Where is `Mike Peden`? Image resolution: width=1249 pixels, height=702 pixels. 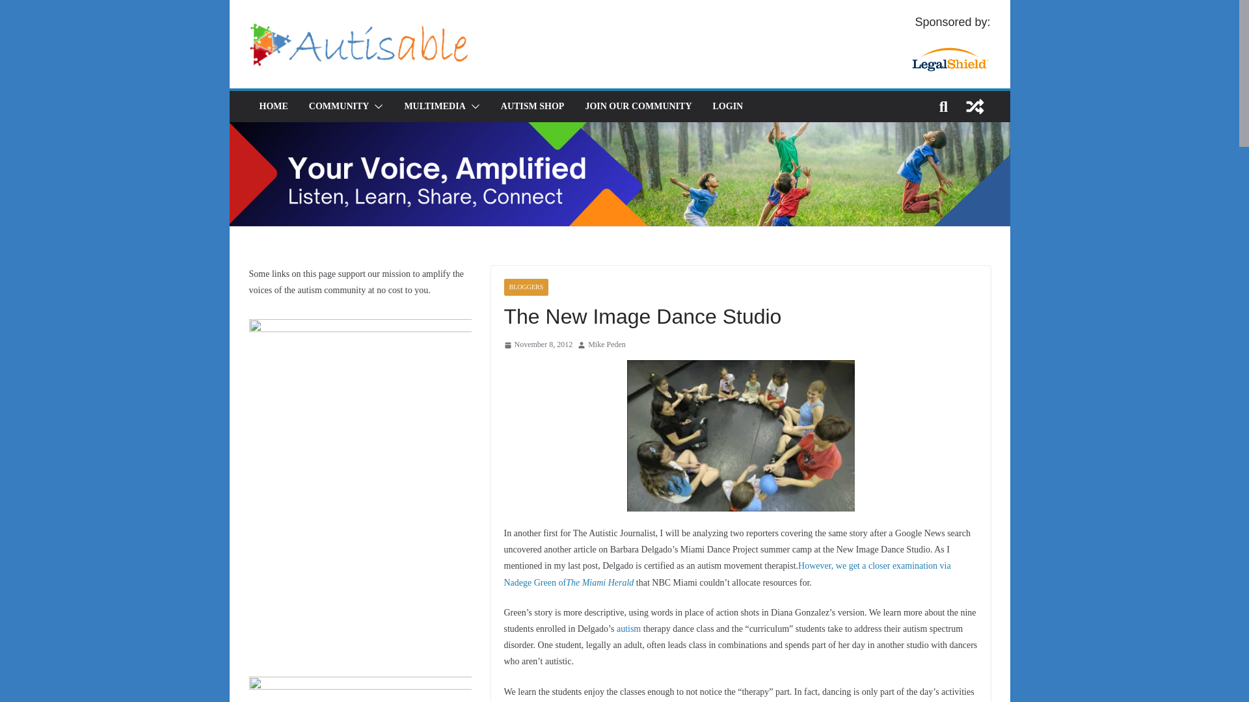 Mike Peden is located at coordinates (606, 344).